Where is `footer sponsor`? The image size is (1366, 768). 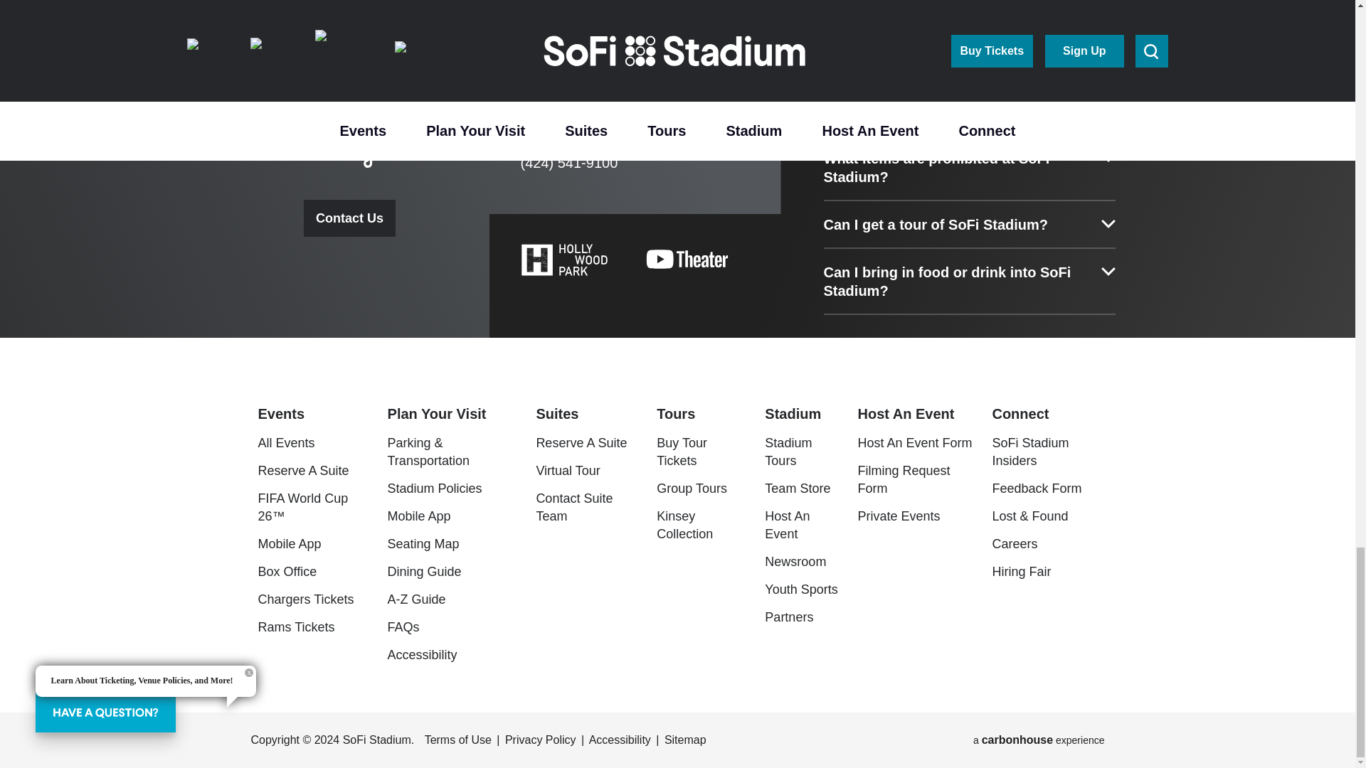
footer sponsor is located at coordinates (514, 16).